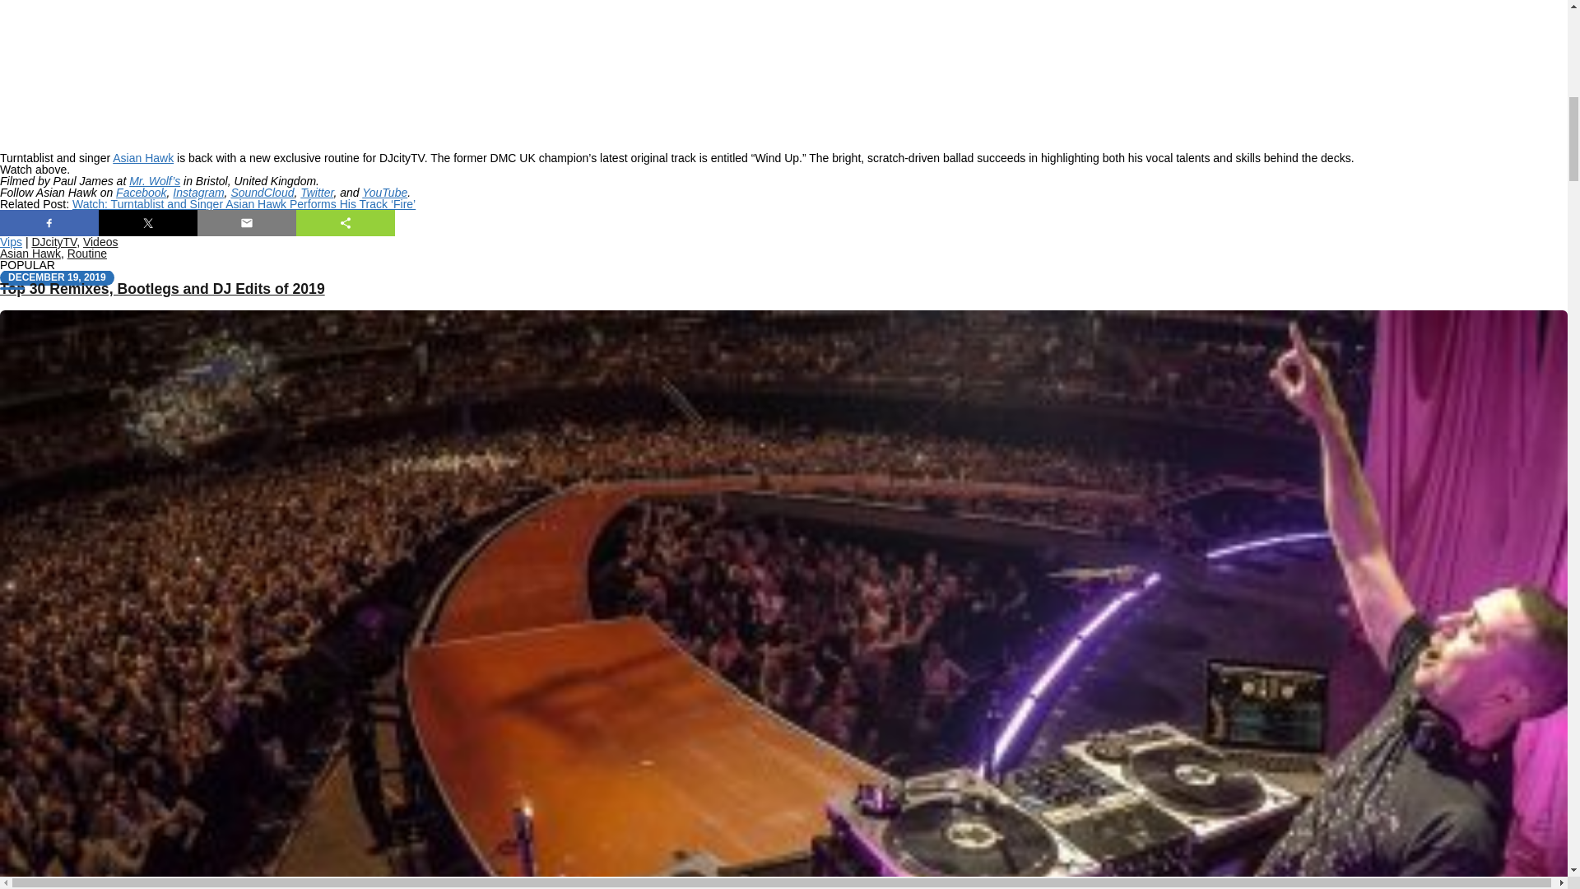  I want to click on Top 30 Remixes, Bootlegs and DJ Edits of 2019, so click(163, 288).